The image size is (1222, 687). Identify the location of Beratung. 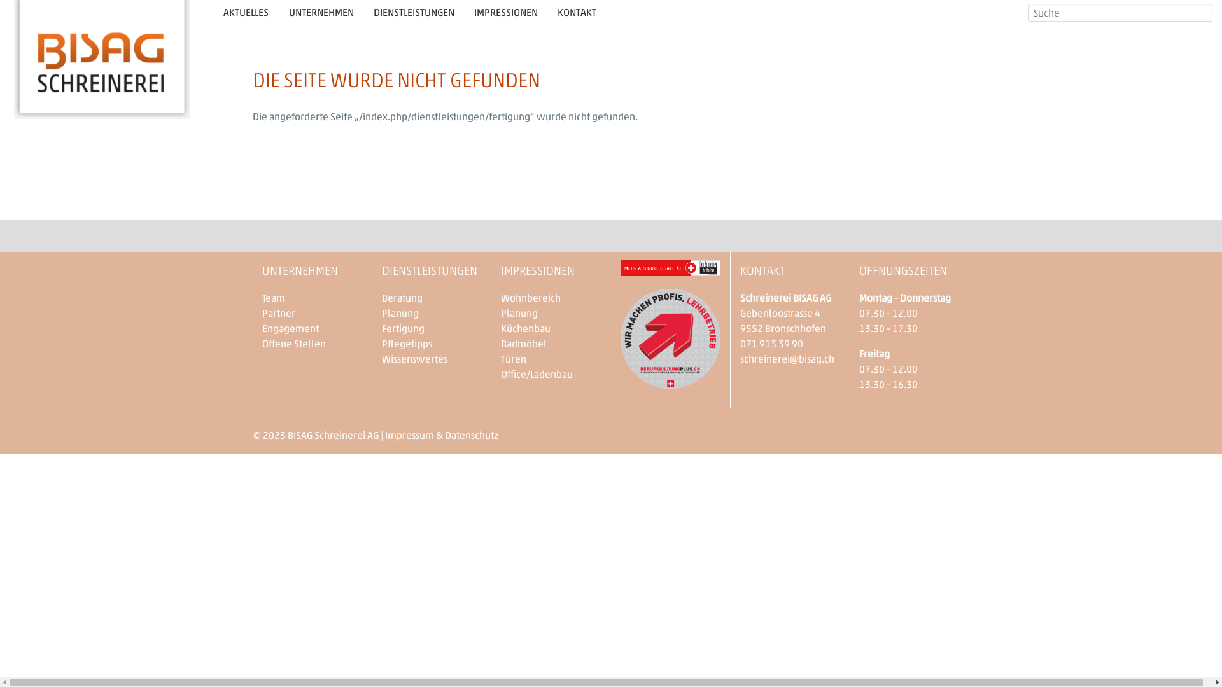
(402, 298).